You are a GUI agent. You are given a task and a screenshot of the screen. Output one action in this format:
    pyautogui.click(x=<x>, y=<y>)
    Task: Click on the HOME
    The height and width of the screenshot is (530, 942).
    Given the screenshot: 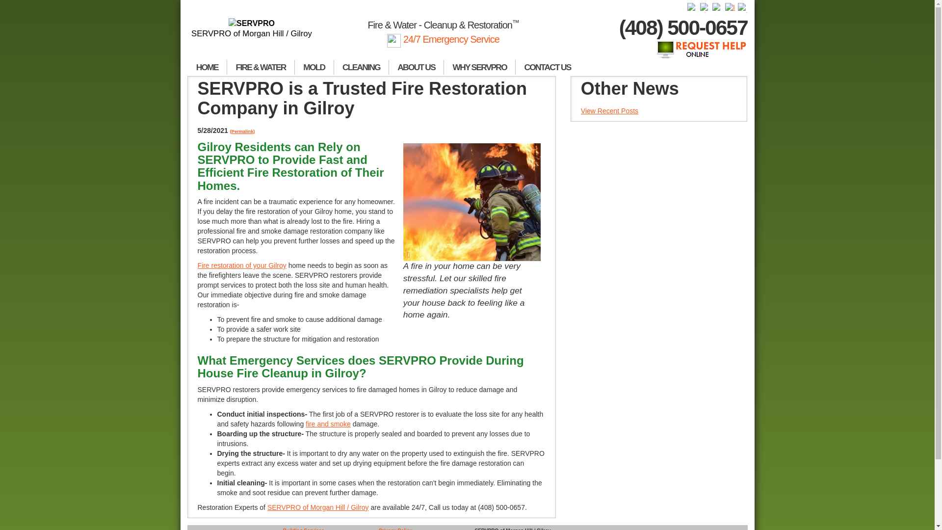 What is the action you would take?
    pyautogui.click(x=207, y=68)
    